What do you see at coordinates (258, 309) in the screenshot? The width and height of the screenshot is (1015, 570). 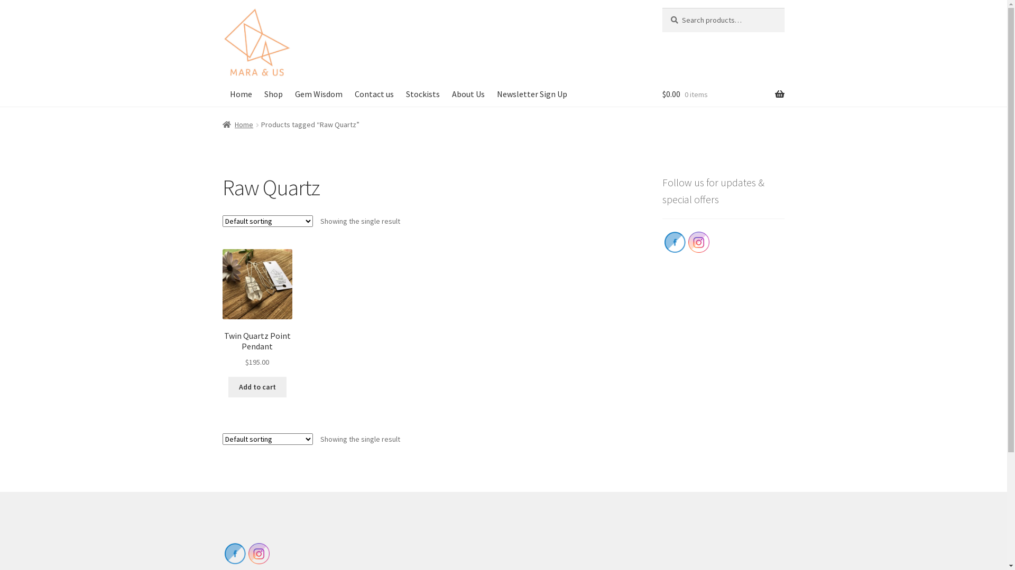 I see `Twin Quartz Point Pendant
$195.00` at bounding box center [258, 309].